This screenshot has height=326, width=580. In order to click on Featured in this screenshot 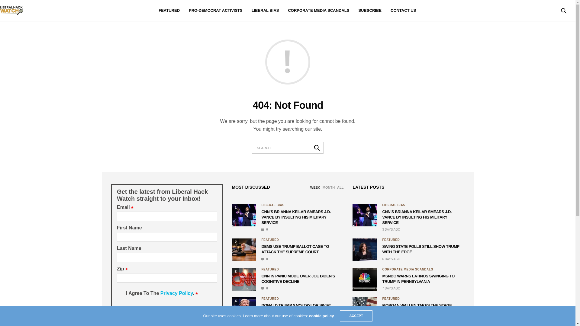, I will do `click(270, 299)`.